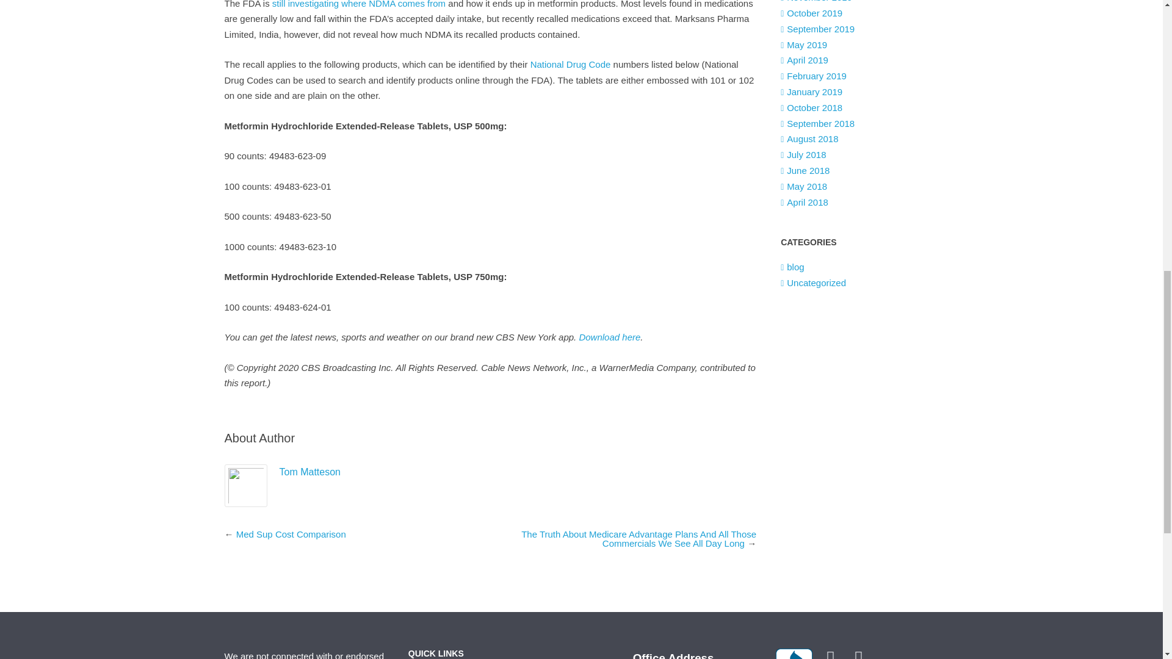 The width and height of the screenshot is (1172, 659). What do you see at coordinates (310, 471) in the screenshot?
I see `Posts by Tom Matteson` at bounding box center [310, 471].